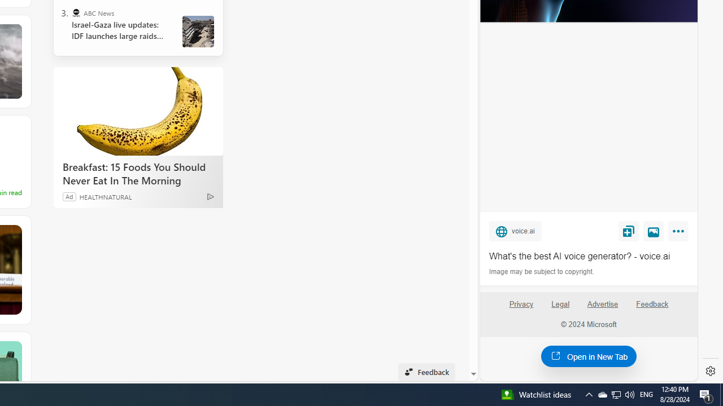 The width and height of the screenshot is (723, 406). What do you see at coordinates (521, 304) in the screenshot?
I see `Privacy` at bounding box center [521, 304].